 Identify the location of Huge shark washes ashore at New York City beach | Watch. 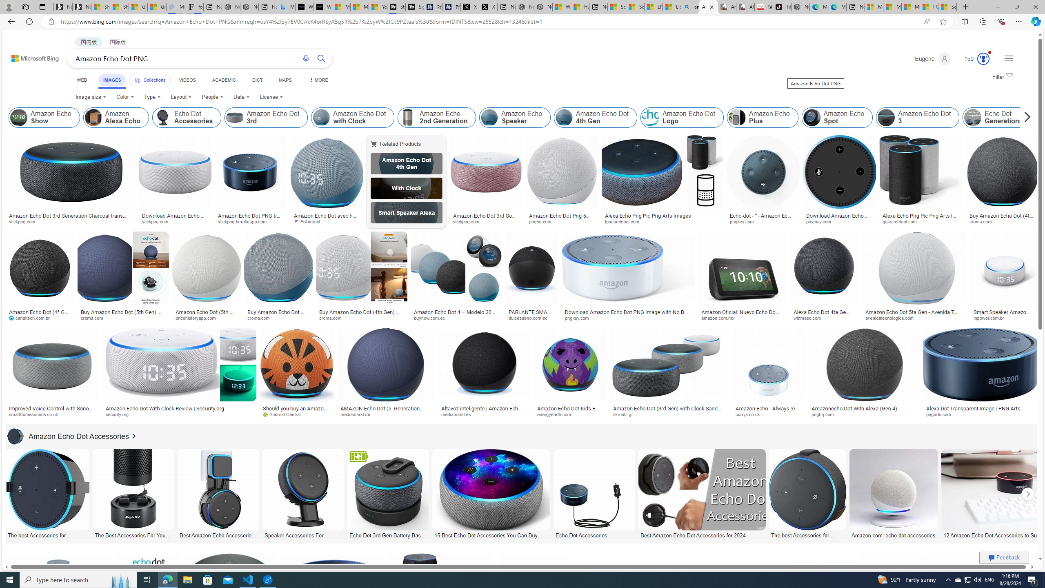
(580, 7).